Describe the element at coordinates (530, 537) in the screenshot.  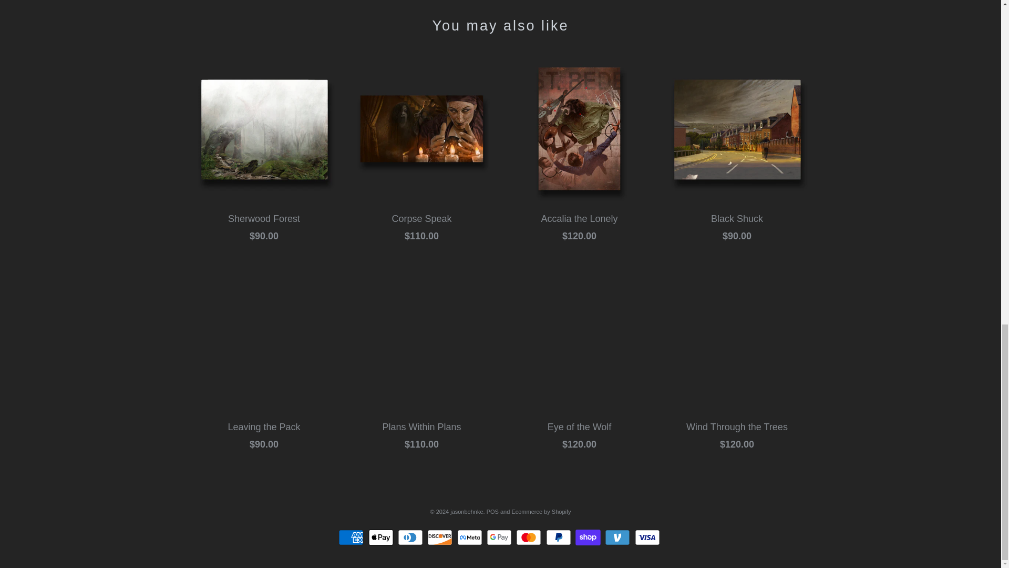
I see `Mastercard` at that location.